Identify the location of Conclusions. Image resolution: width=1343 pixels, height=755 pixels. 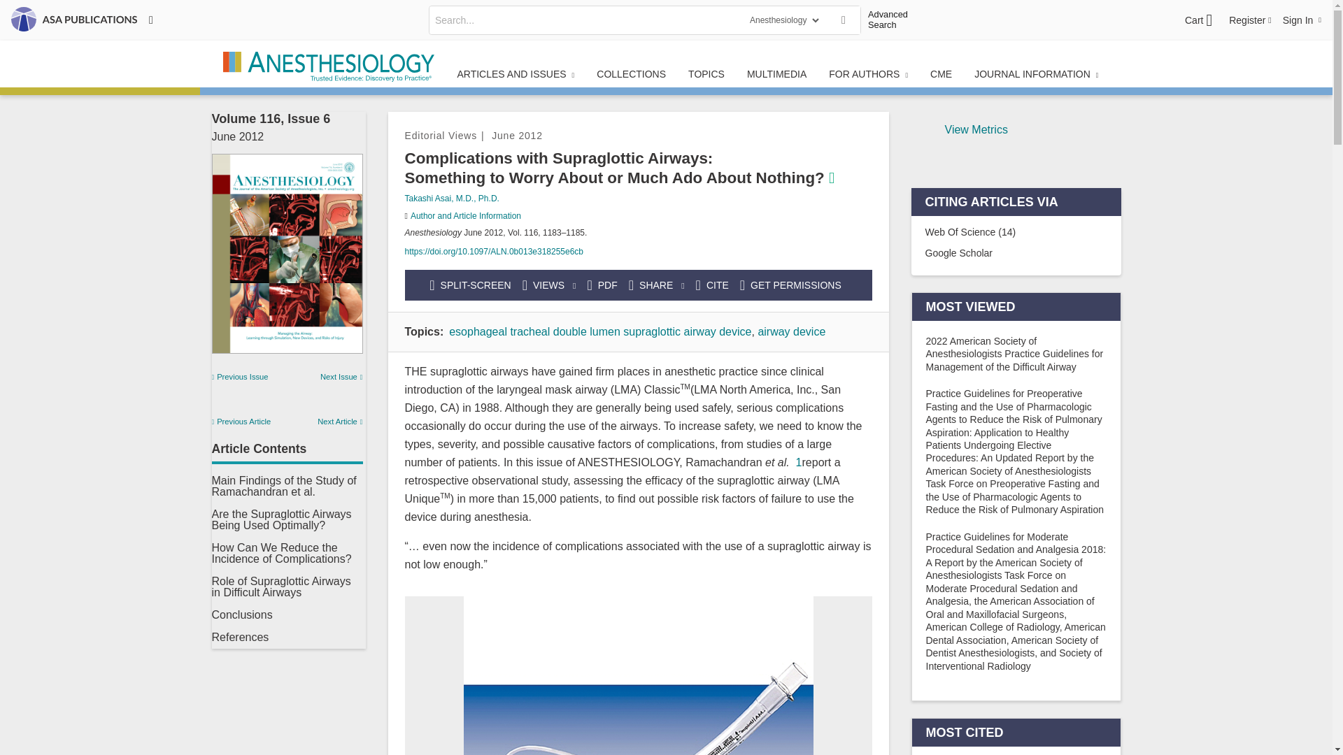
(241, 614).